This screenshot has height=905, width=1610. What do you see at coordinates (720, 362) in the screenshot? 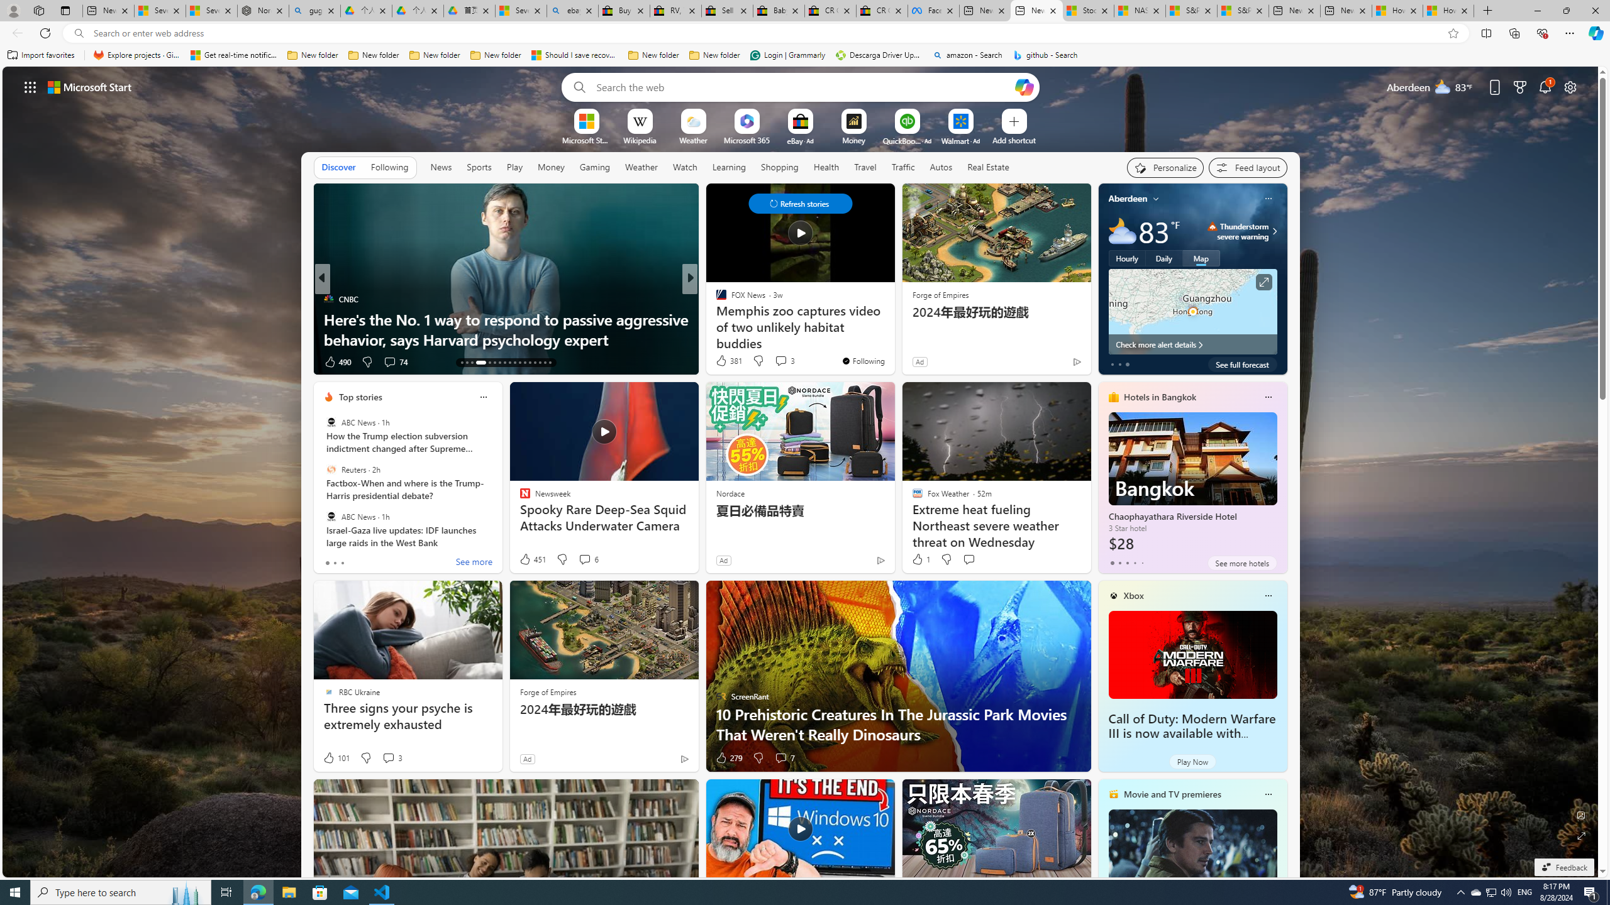
I see `3 Like` at bounding box center [720, 362].